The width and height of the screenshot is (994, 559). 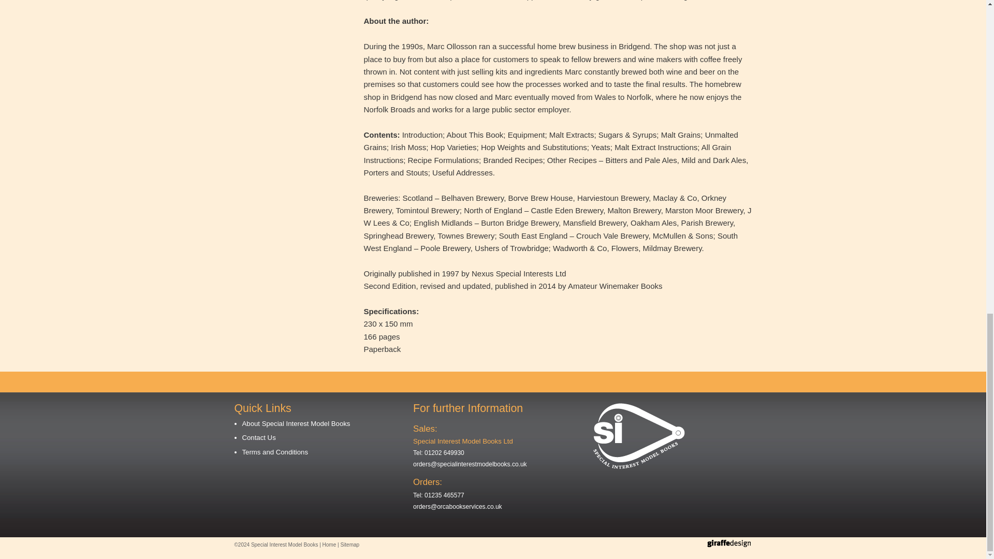 What do you see at coordinates (729, 543) in the screenshot?
I see `Giraffe Design - Bournemouth` at bounding box center [729, 543].